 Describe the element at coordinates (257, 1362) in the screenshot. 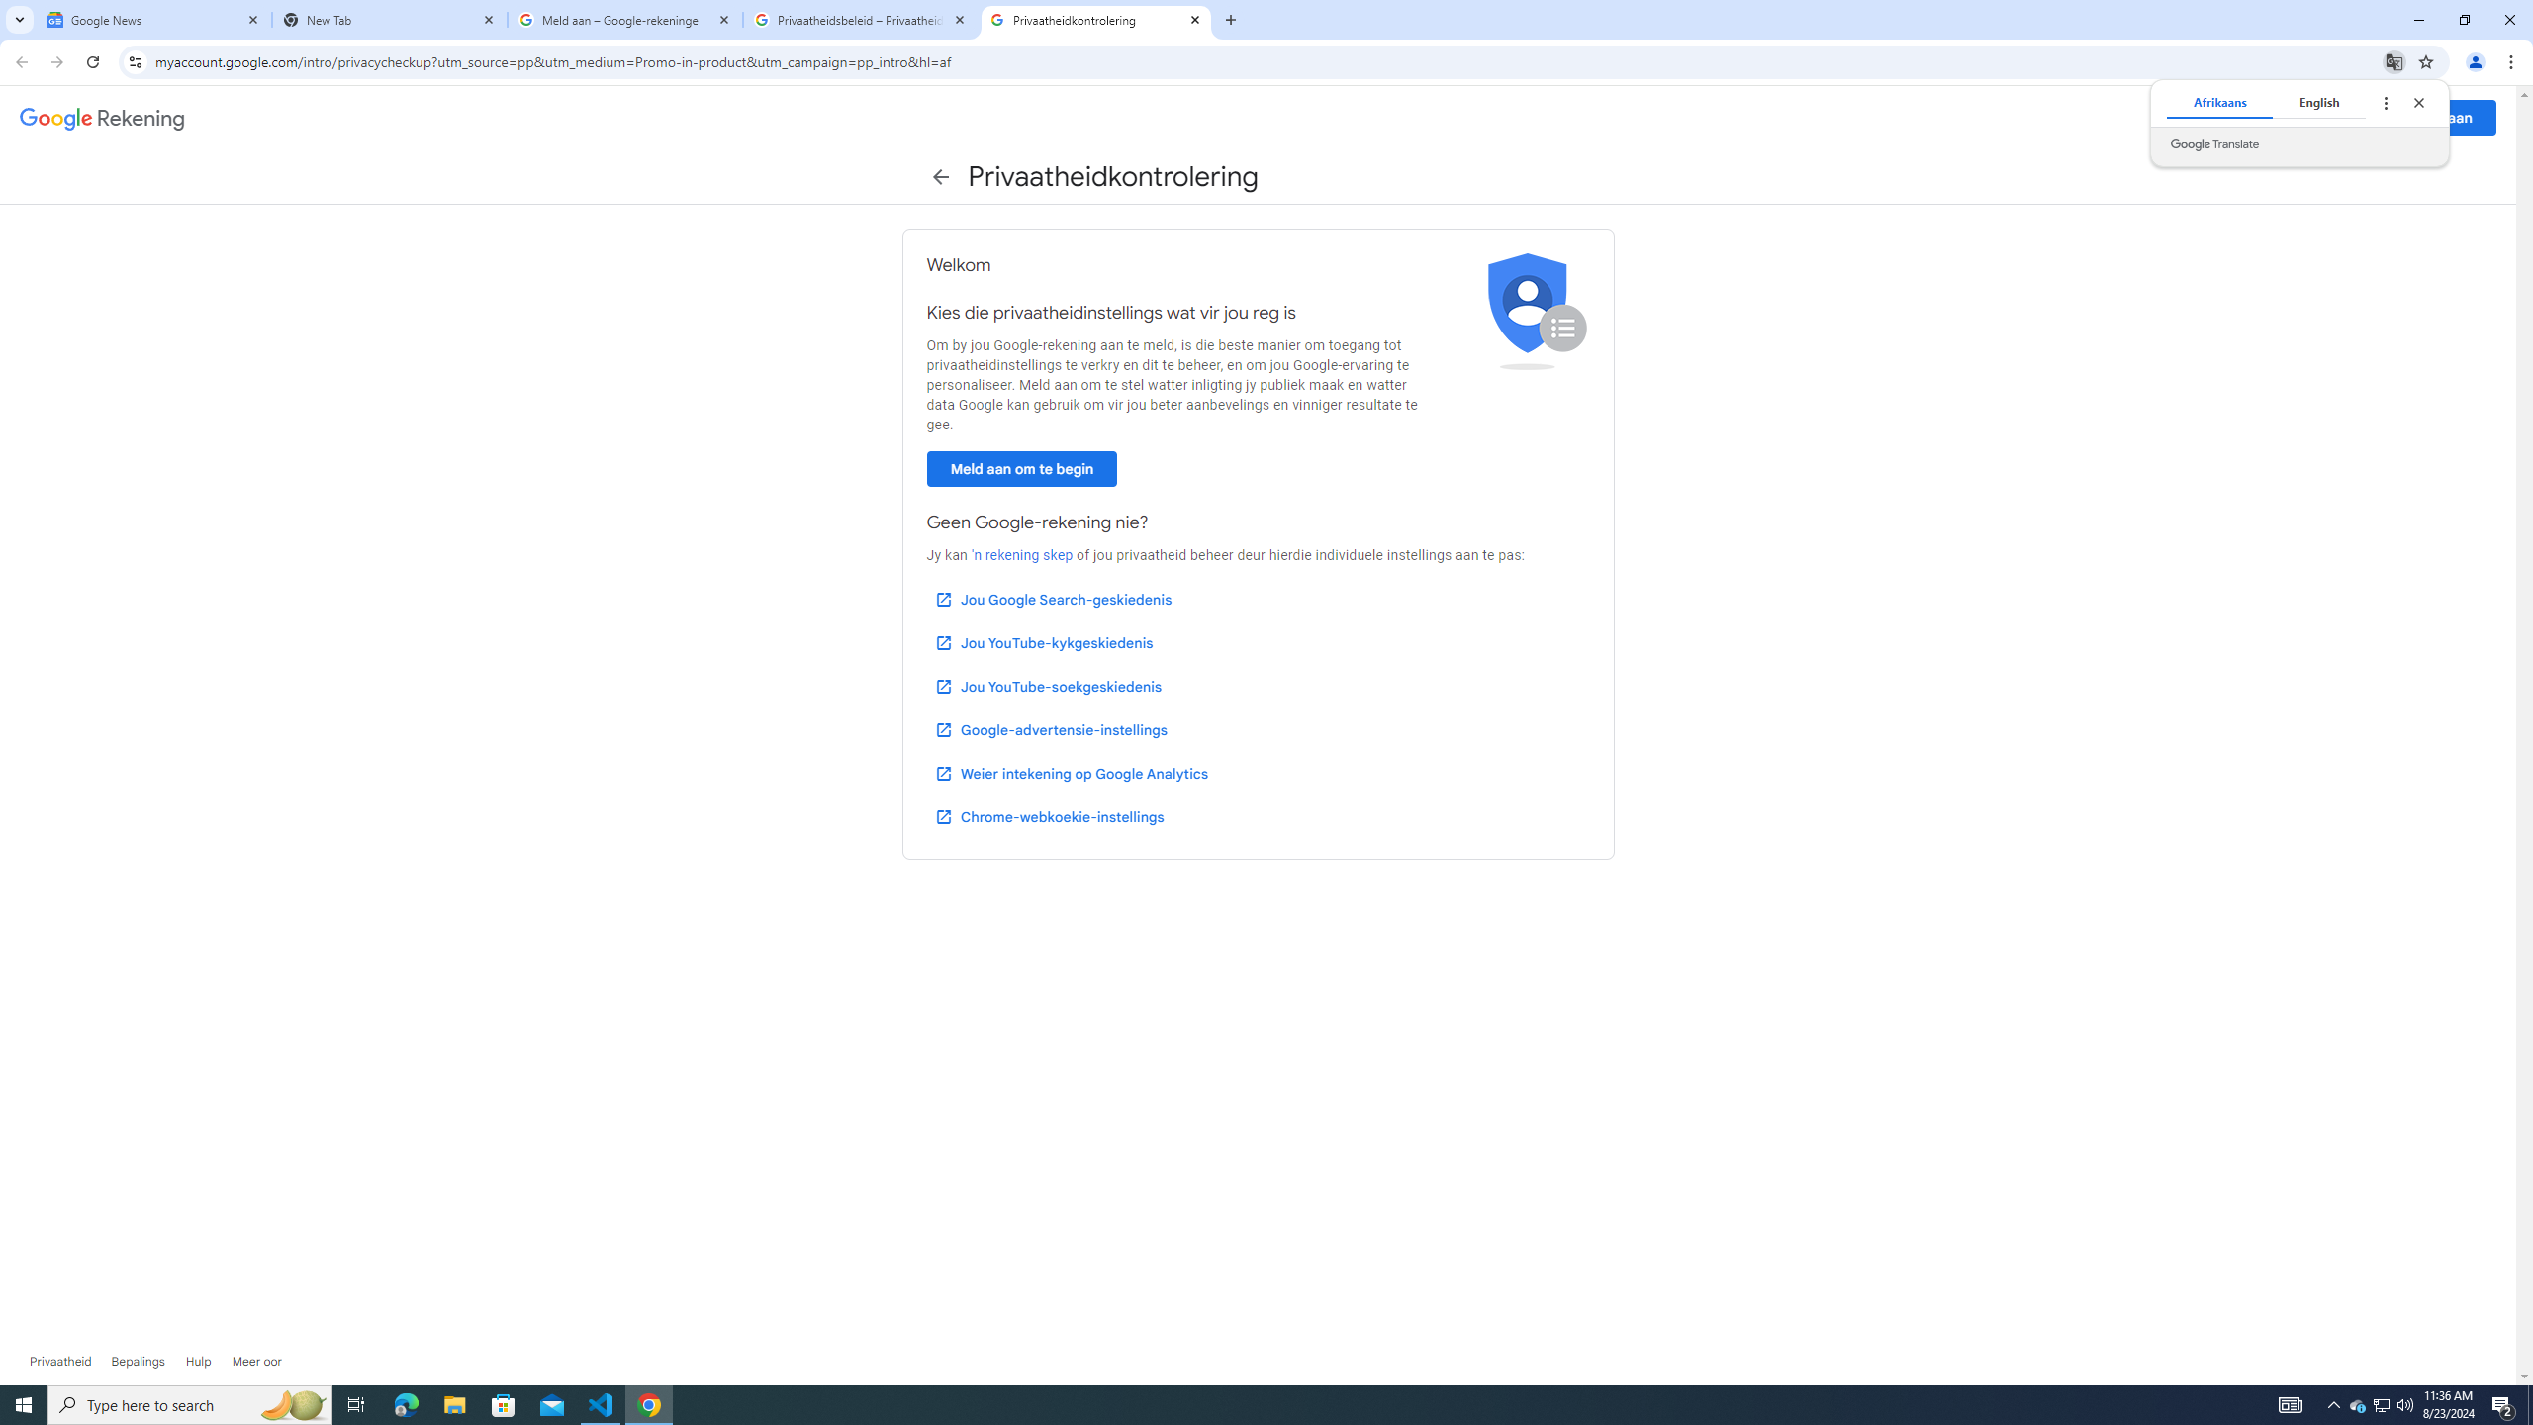

I see `Kom meer te wete oor Google-rekening` at that location.